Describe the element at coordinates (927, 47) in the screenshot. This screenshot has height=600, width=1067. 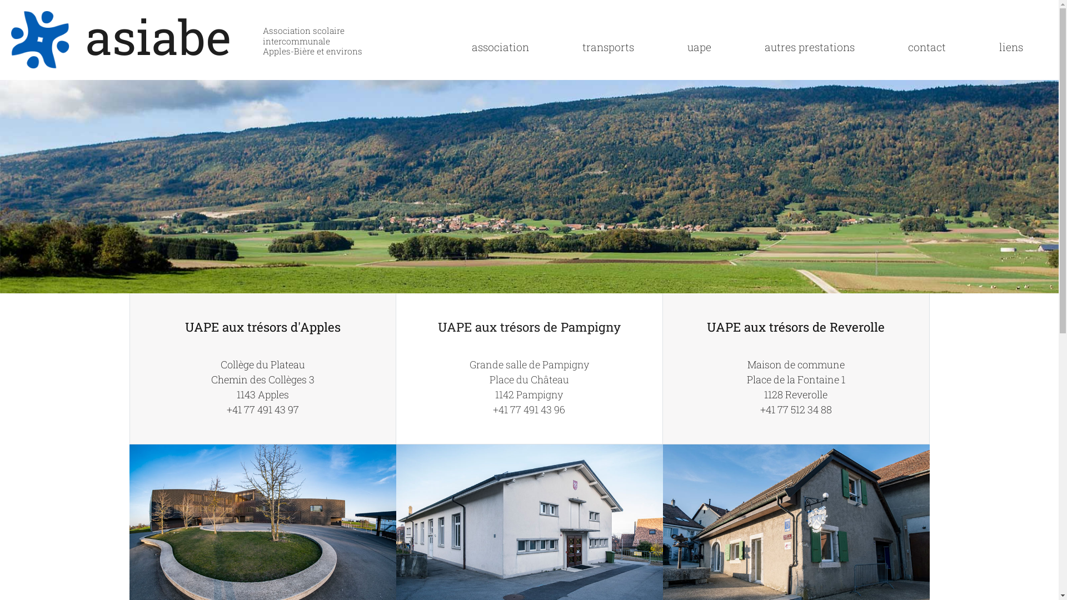
I see `contact` at that location.